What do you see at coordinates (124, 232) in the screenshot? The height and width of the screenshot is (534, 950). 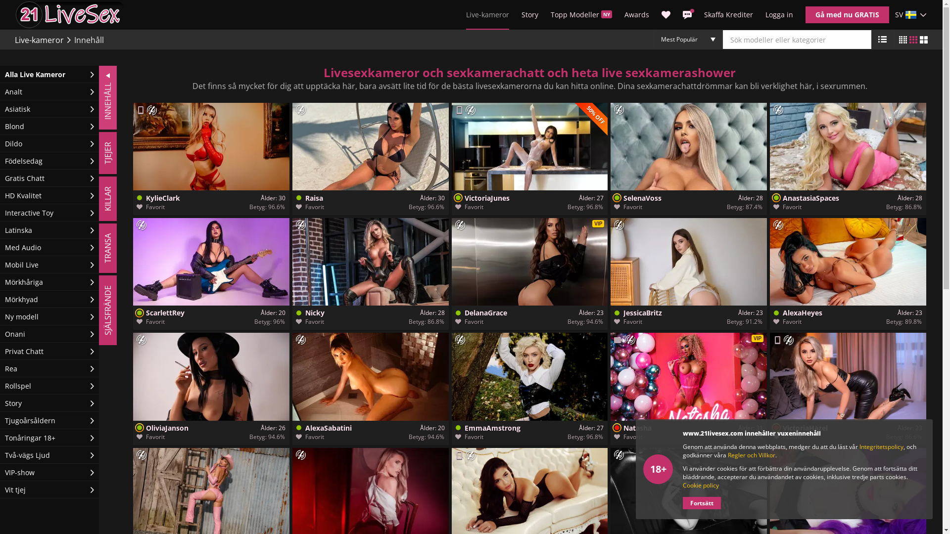 I see `TRANSA` at bounding box center [124, 232].